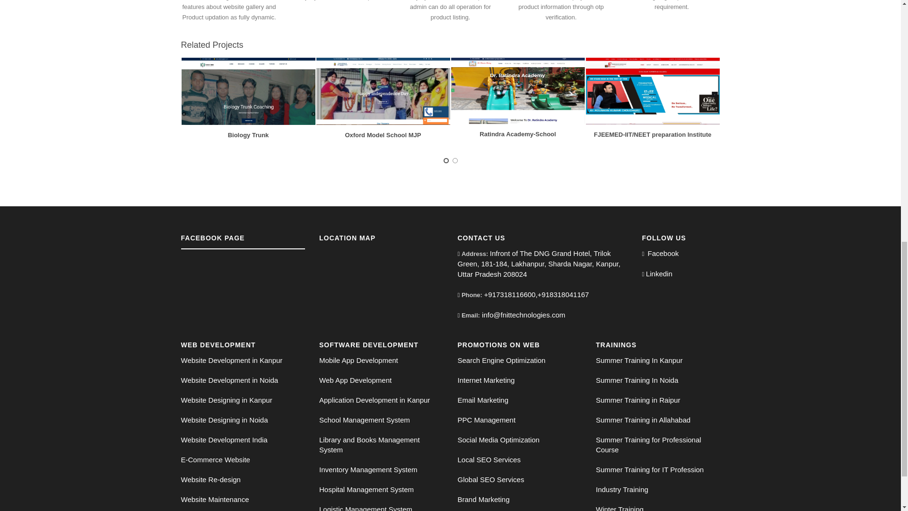 The height and width of the screenshot is (511, 908). What do you see at coordinates (659, 274) in the screenshot?
I see `Linkedin` at bounding box center [659, 274].